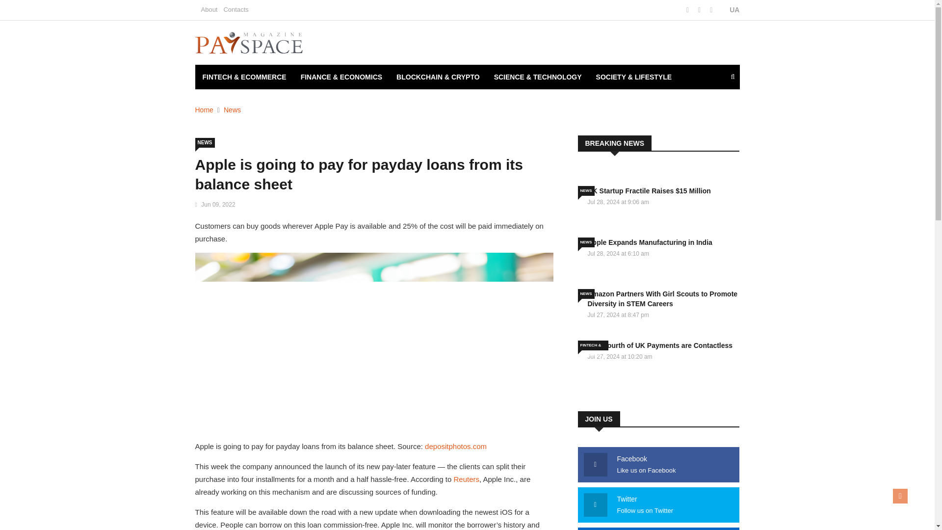 This screenshot has width=942, height=530. Describe the element at coordinates (205, 142) in the screenshot. I see `NEWS` at that location.